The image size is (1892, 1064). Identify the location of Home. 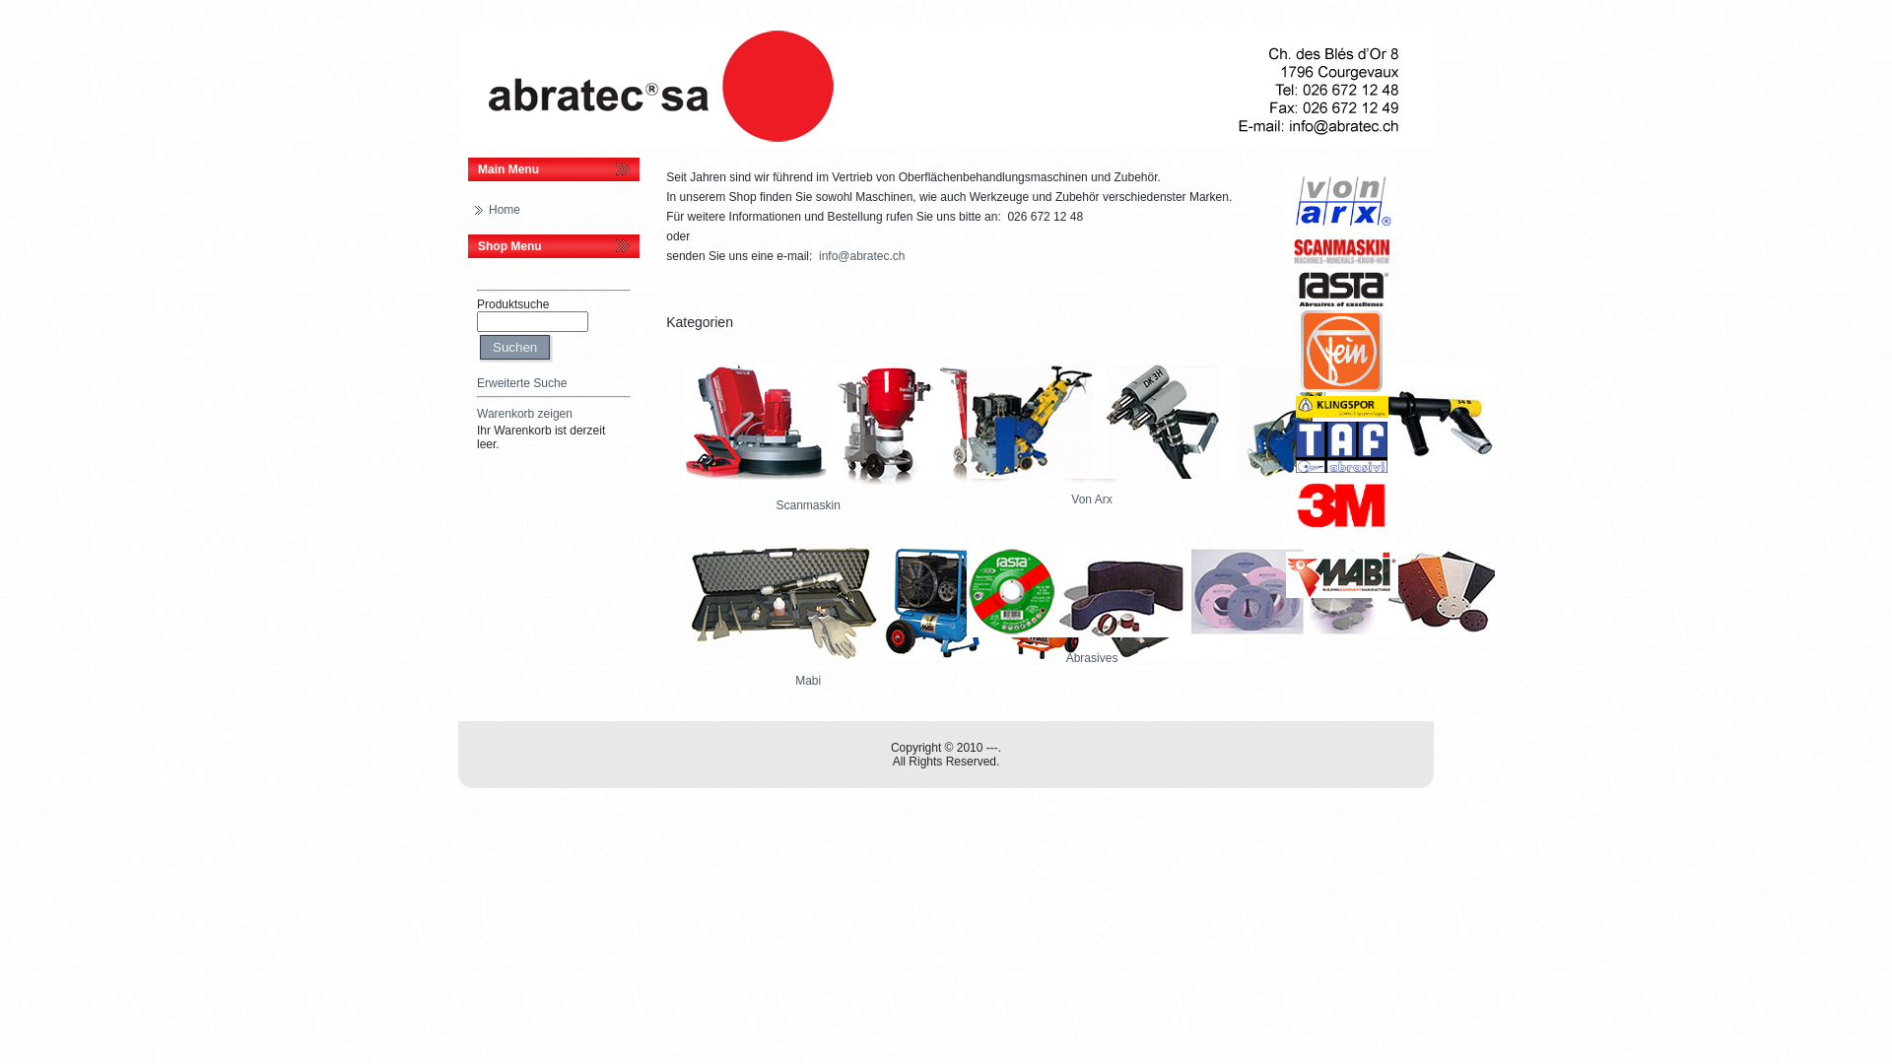
(505, 210).